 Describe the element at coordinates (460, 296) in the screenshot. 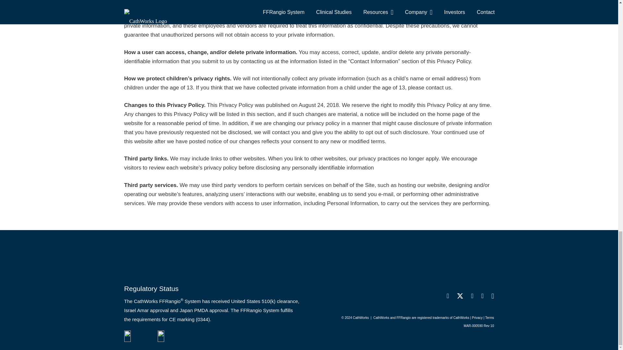

I see `Twitter` at that location.